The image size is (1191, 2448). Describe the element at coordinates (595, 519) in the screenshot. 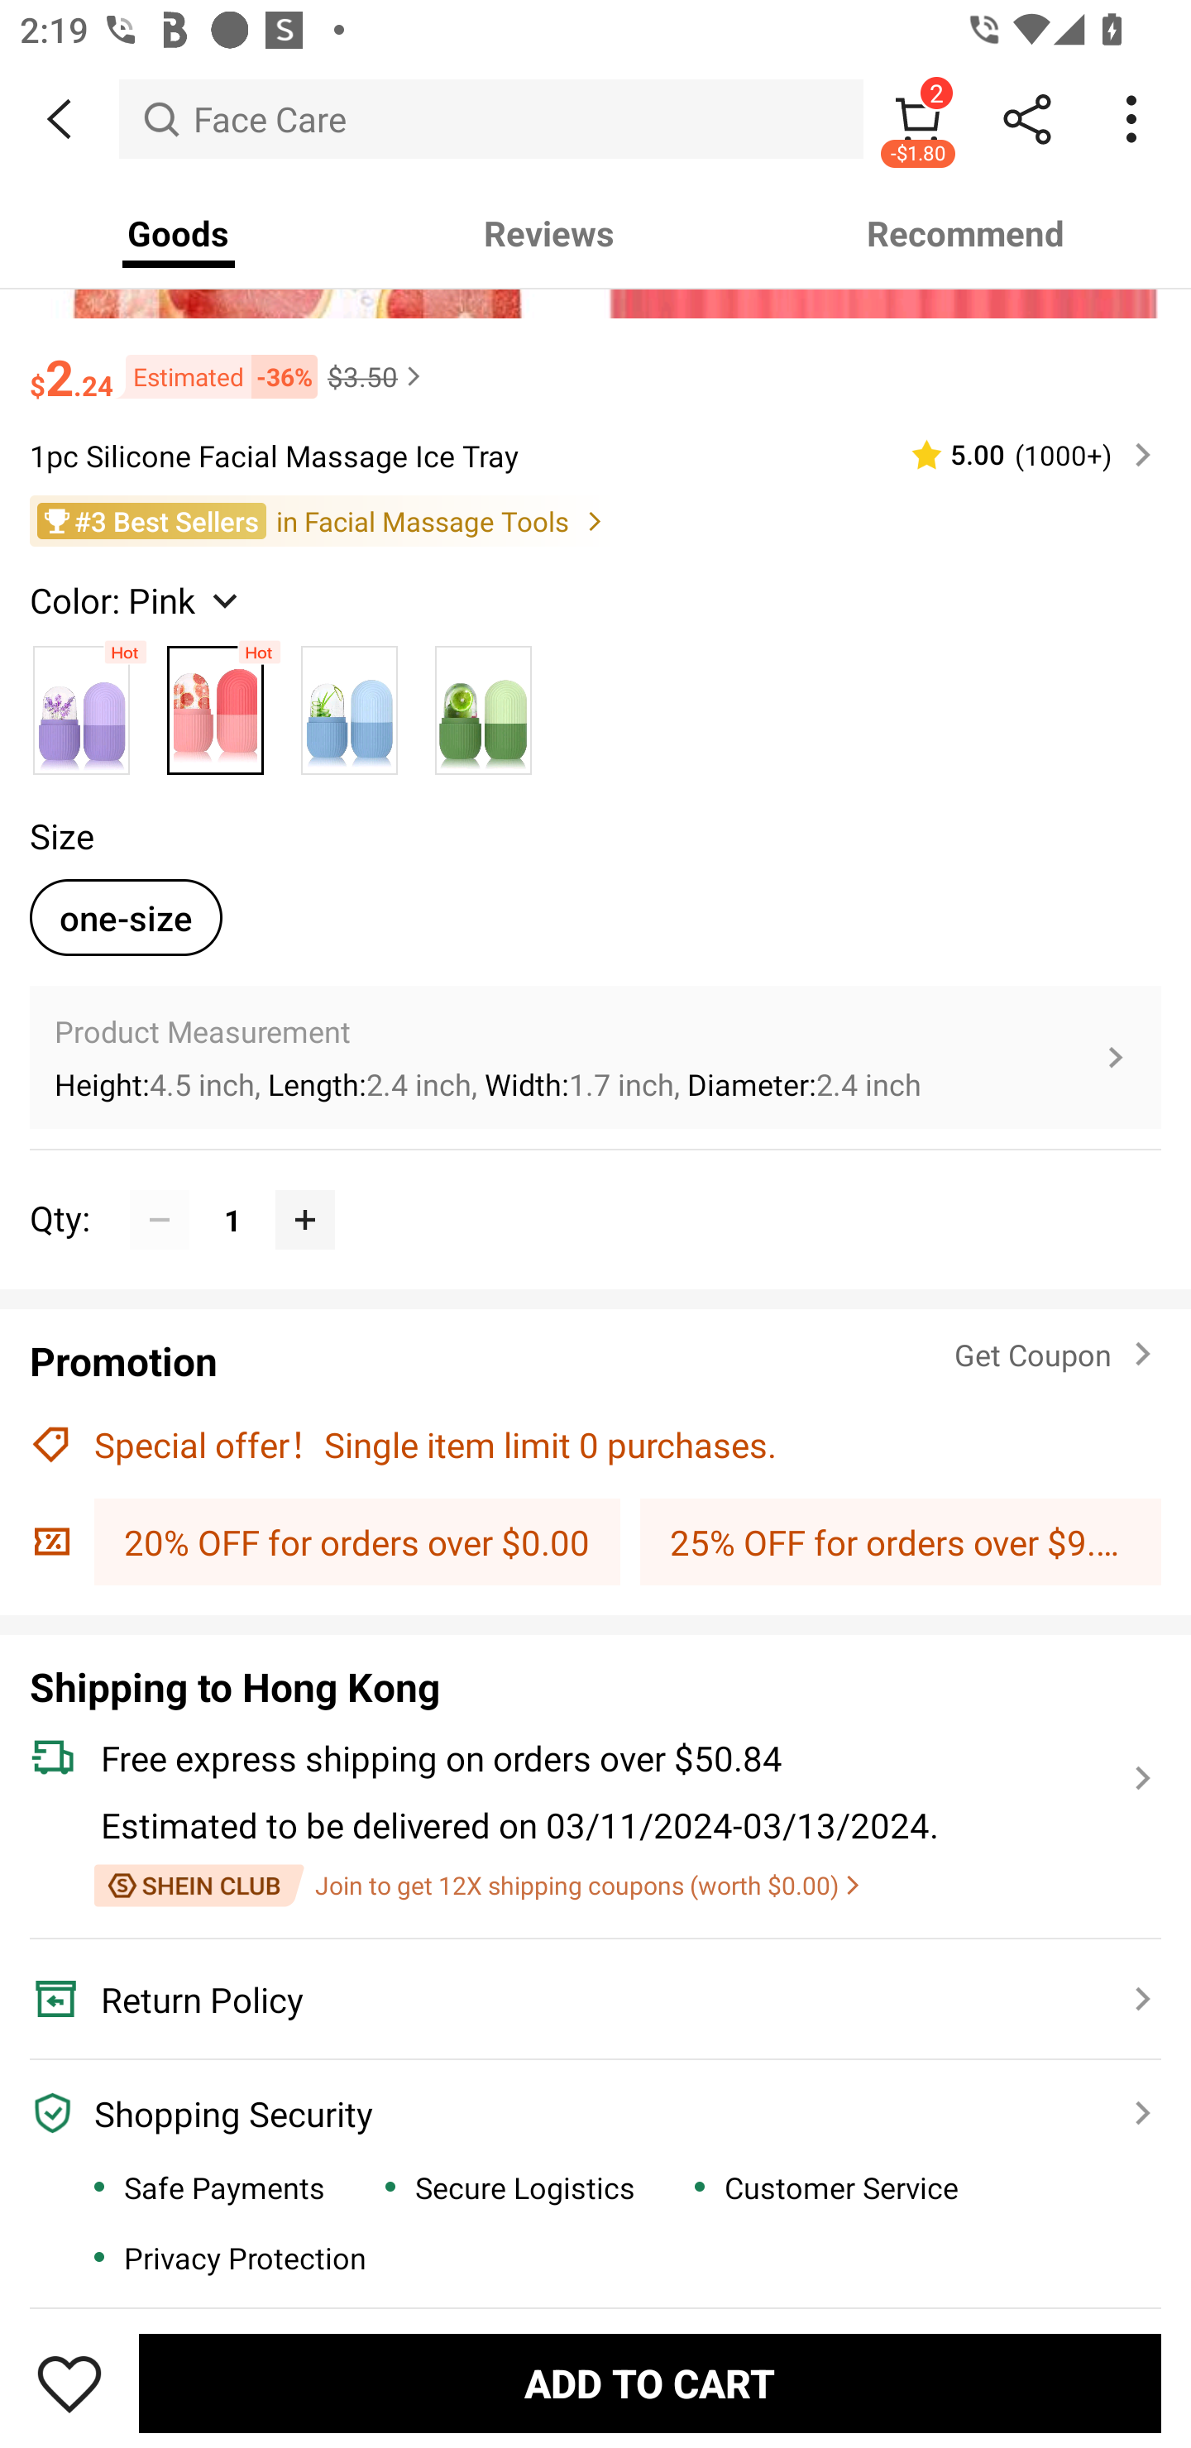

I see `#3 Best Sellers in Facial Massage Tools` at that location.